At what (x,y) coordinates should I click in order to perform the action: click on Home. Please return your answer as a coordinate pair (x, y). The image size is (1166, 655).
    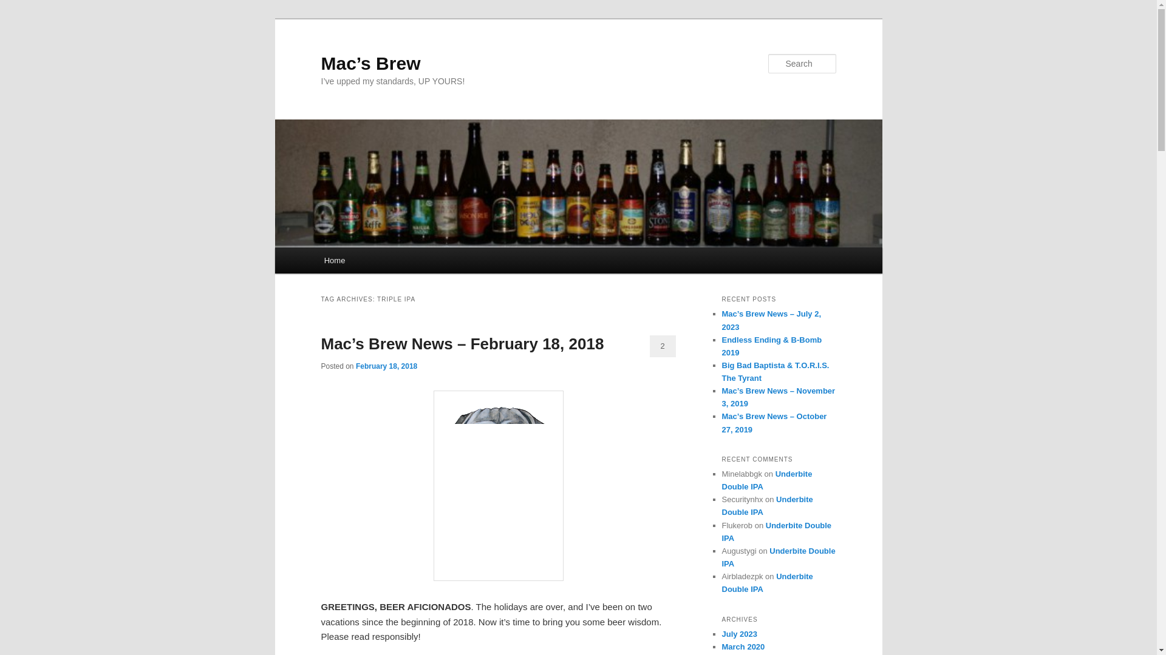
    Looking at the image, I should click on (334, 261).